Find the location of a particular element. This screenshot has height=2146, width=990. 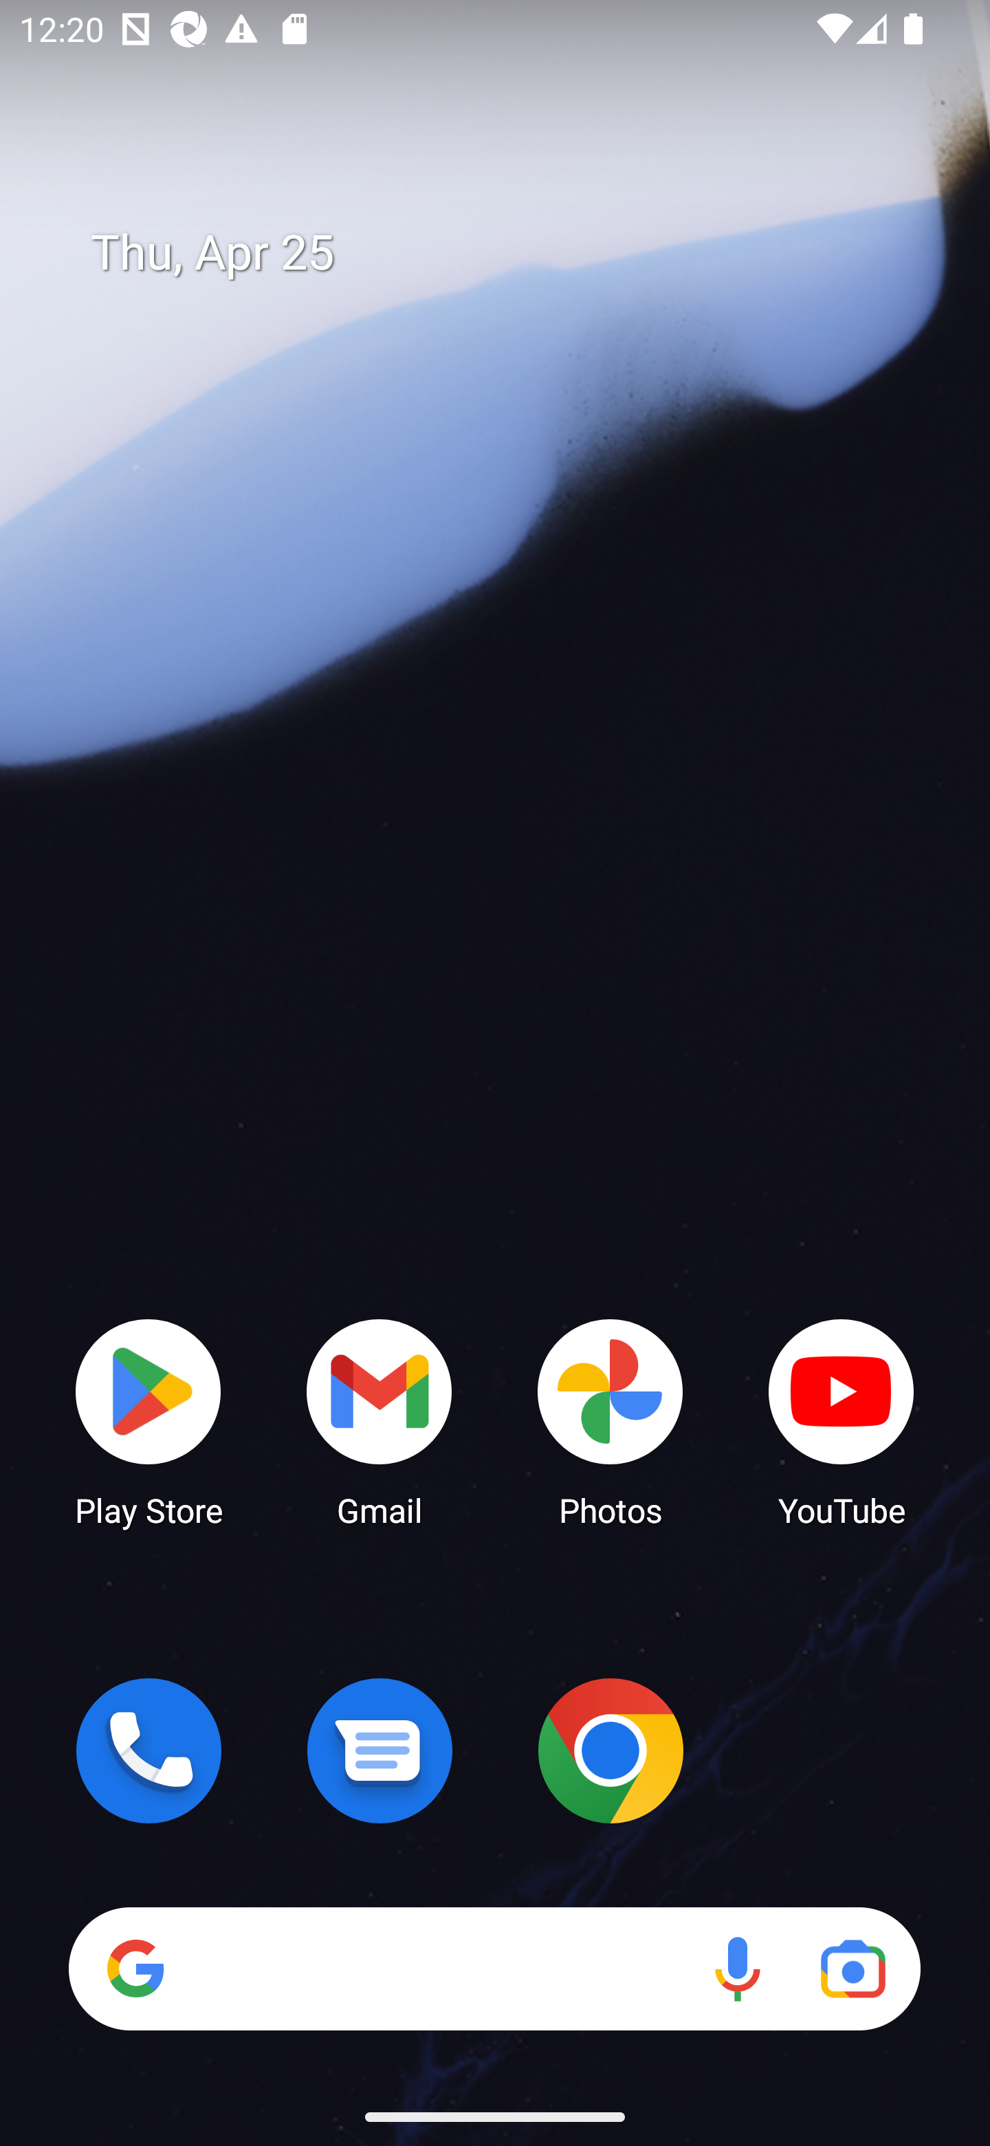

Photos is located at coordinates (610, 1421).